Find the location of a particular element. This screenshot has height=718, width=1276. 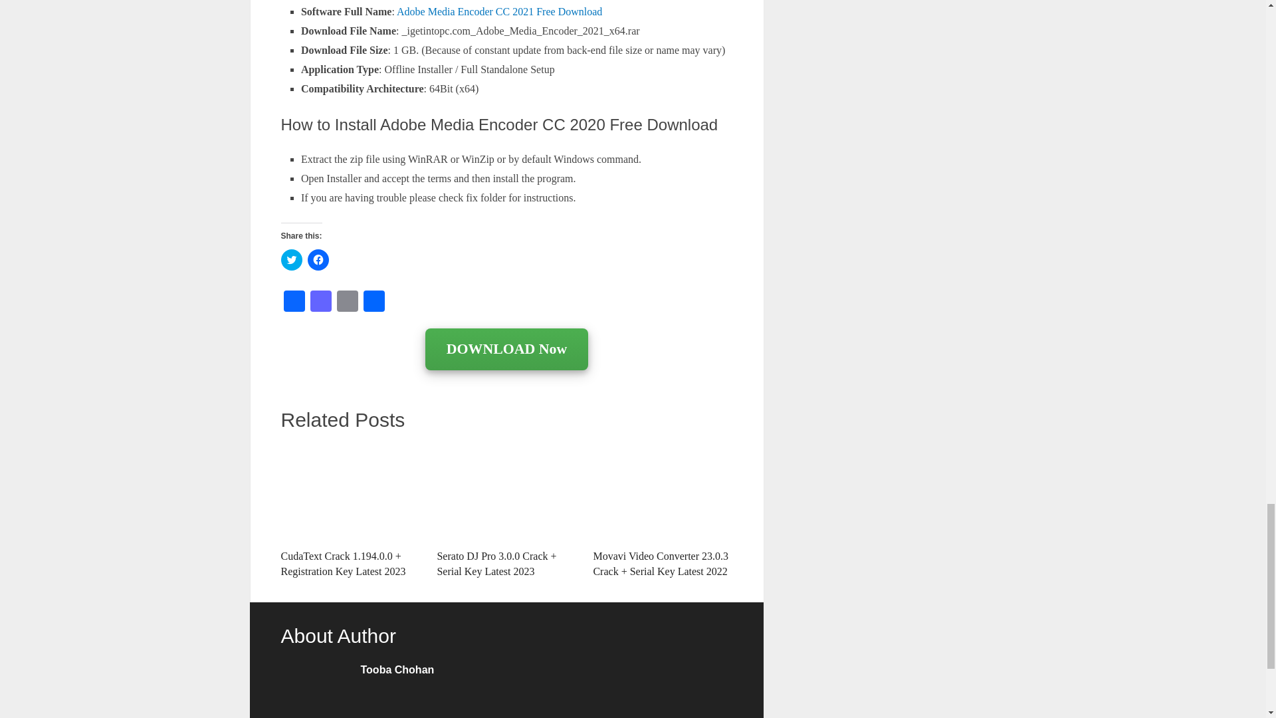

Share is located at coordinates (373, 303).